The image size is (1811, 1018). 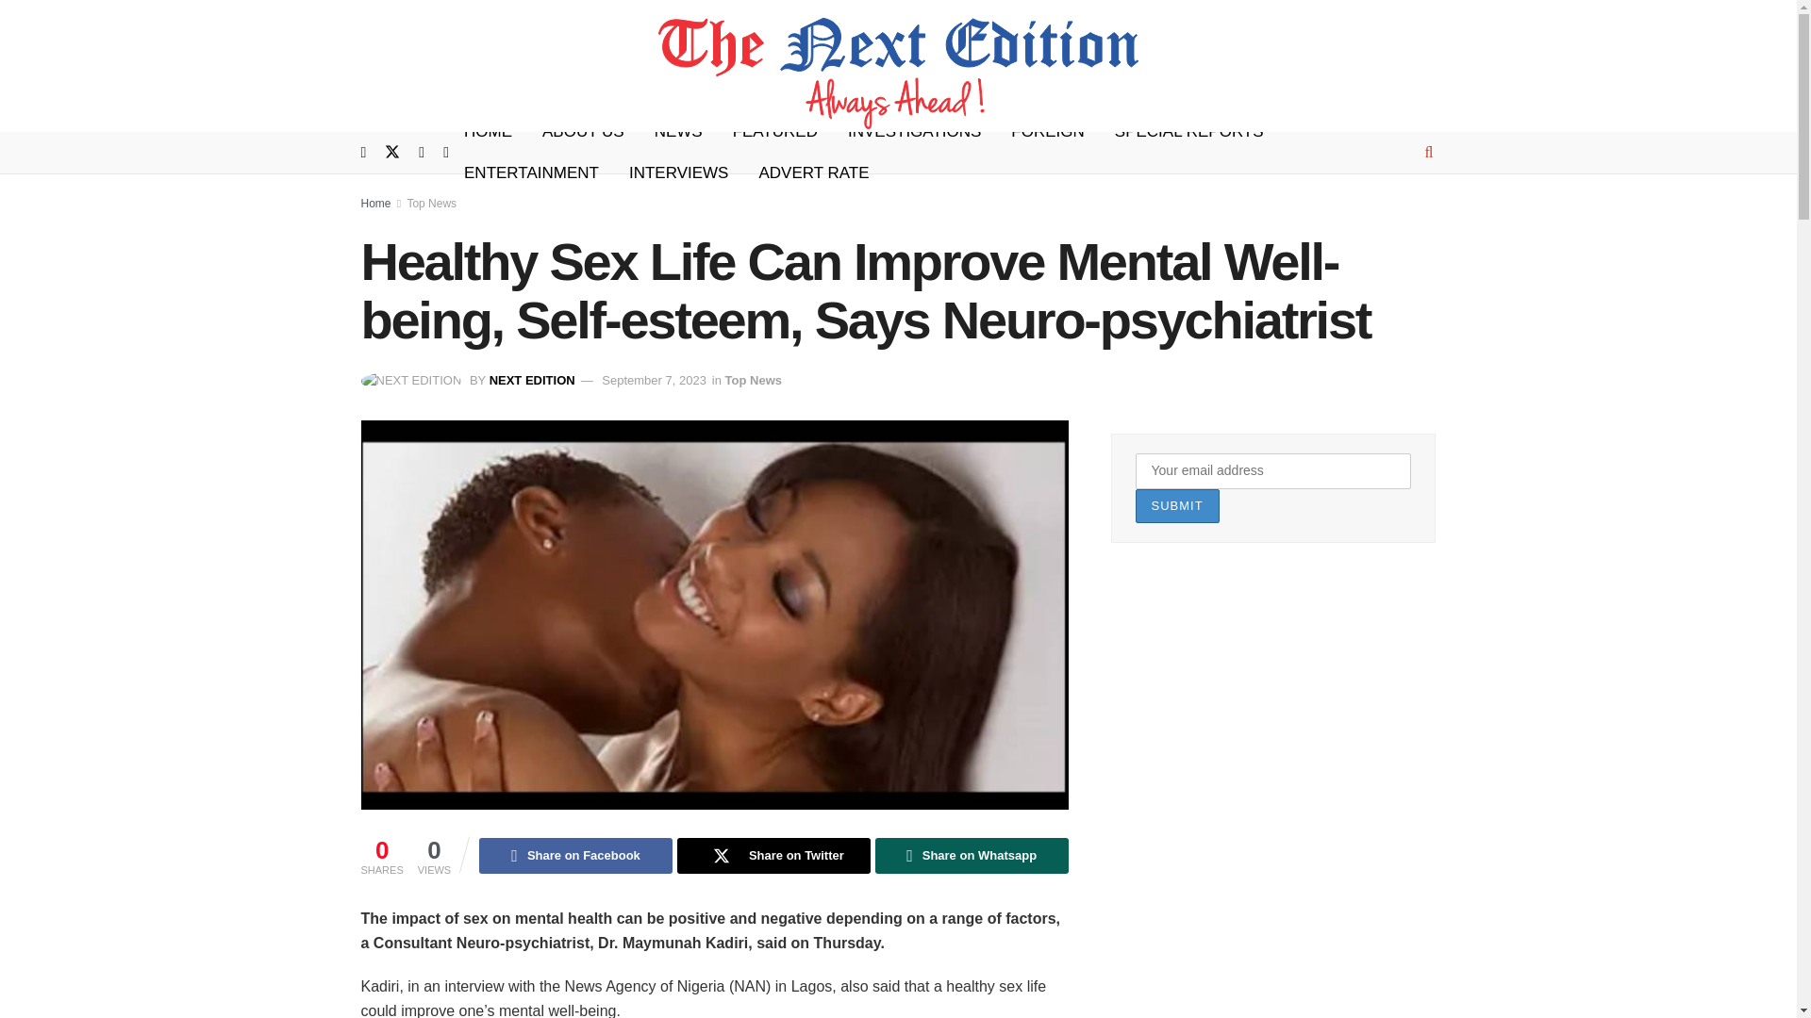 I want to click on ABOUT US, so click(x=583, y=132).